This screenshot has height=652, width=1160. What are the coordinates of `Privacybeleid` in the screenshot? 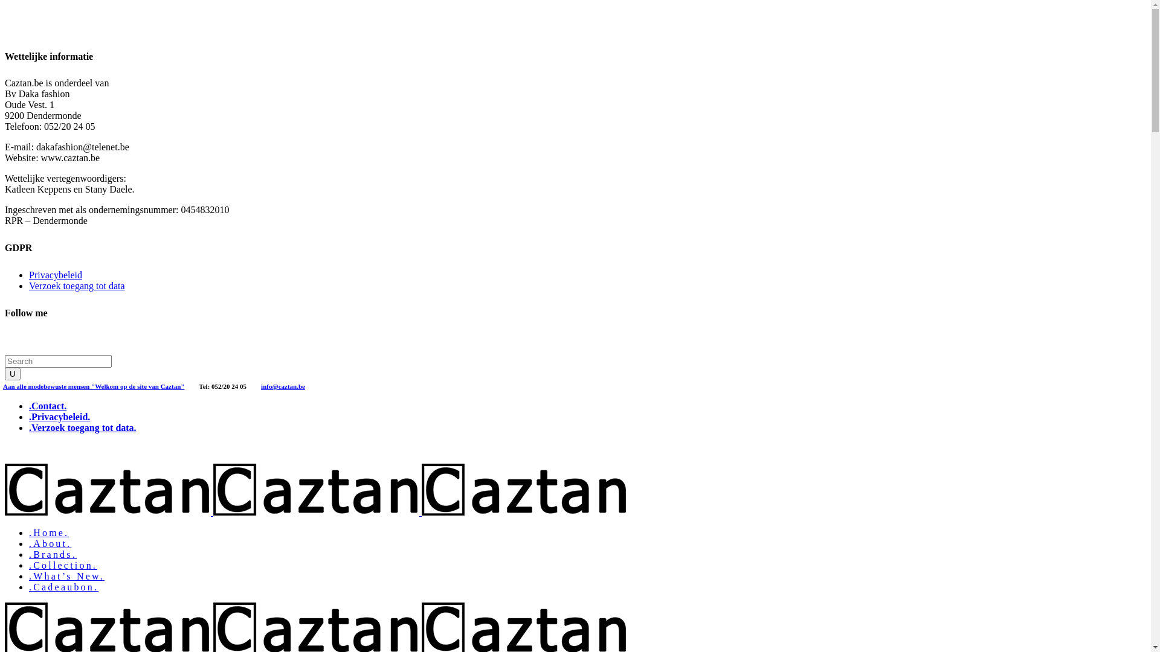 It's located at (56, 275).